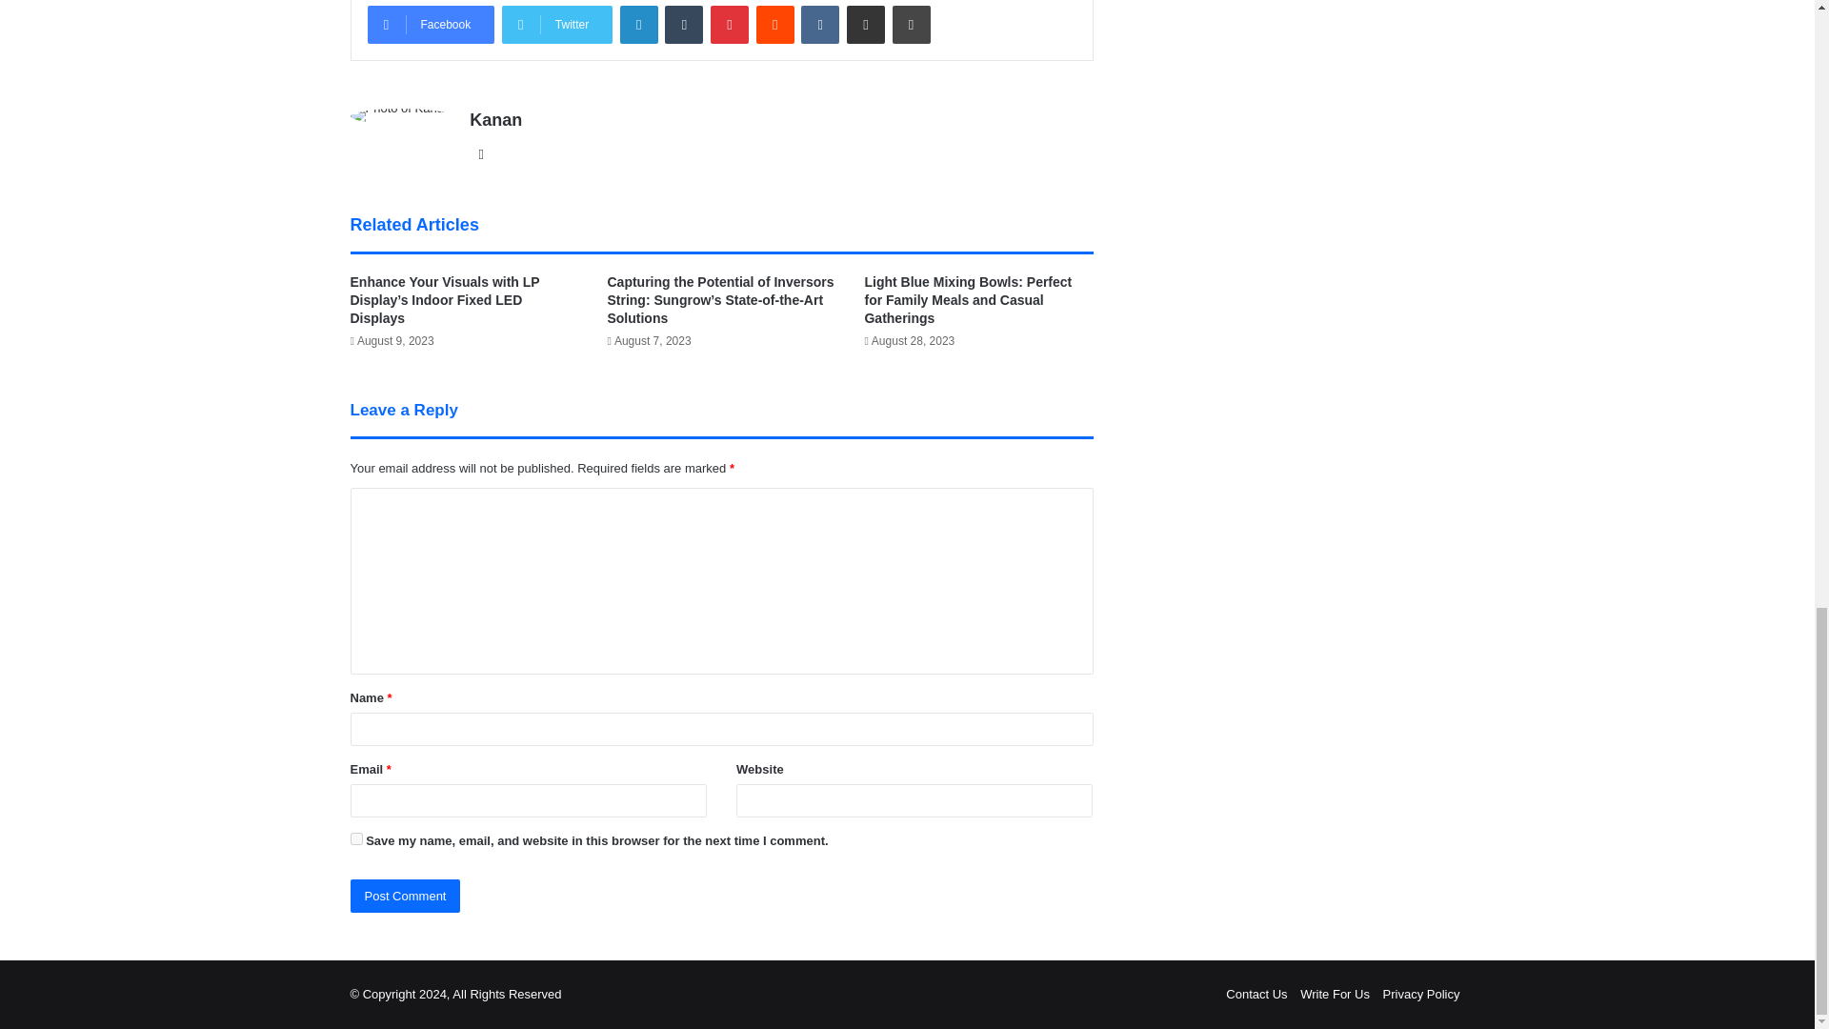 Image resolution: width=1829 pixels, height=1029 pixels. I want to click on yes, so click(356, 838).